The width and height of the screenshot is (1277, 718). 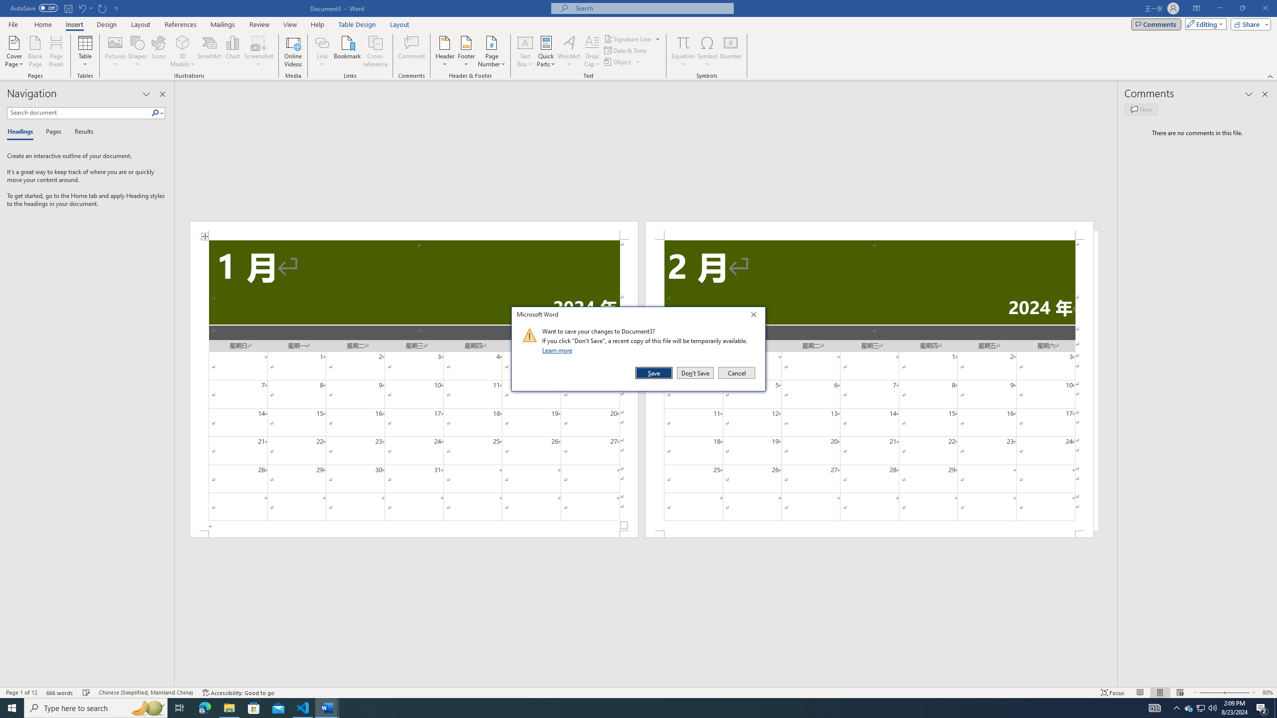 I want to click on Task View, so click(x=1189, y=708).